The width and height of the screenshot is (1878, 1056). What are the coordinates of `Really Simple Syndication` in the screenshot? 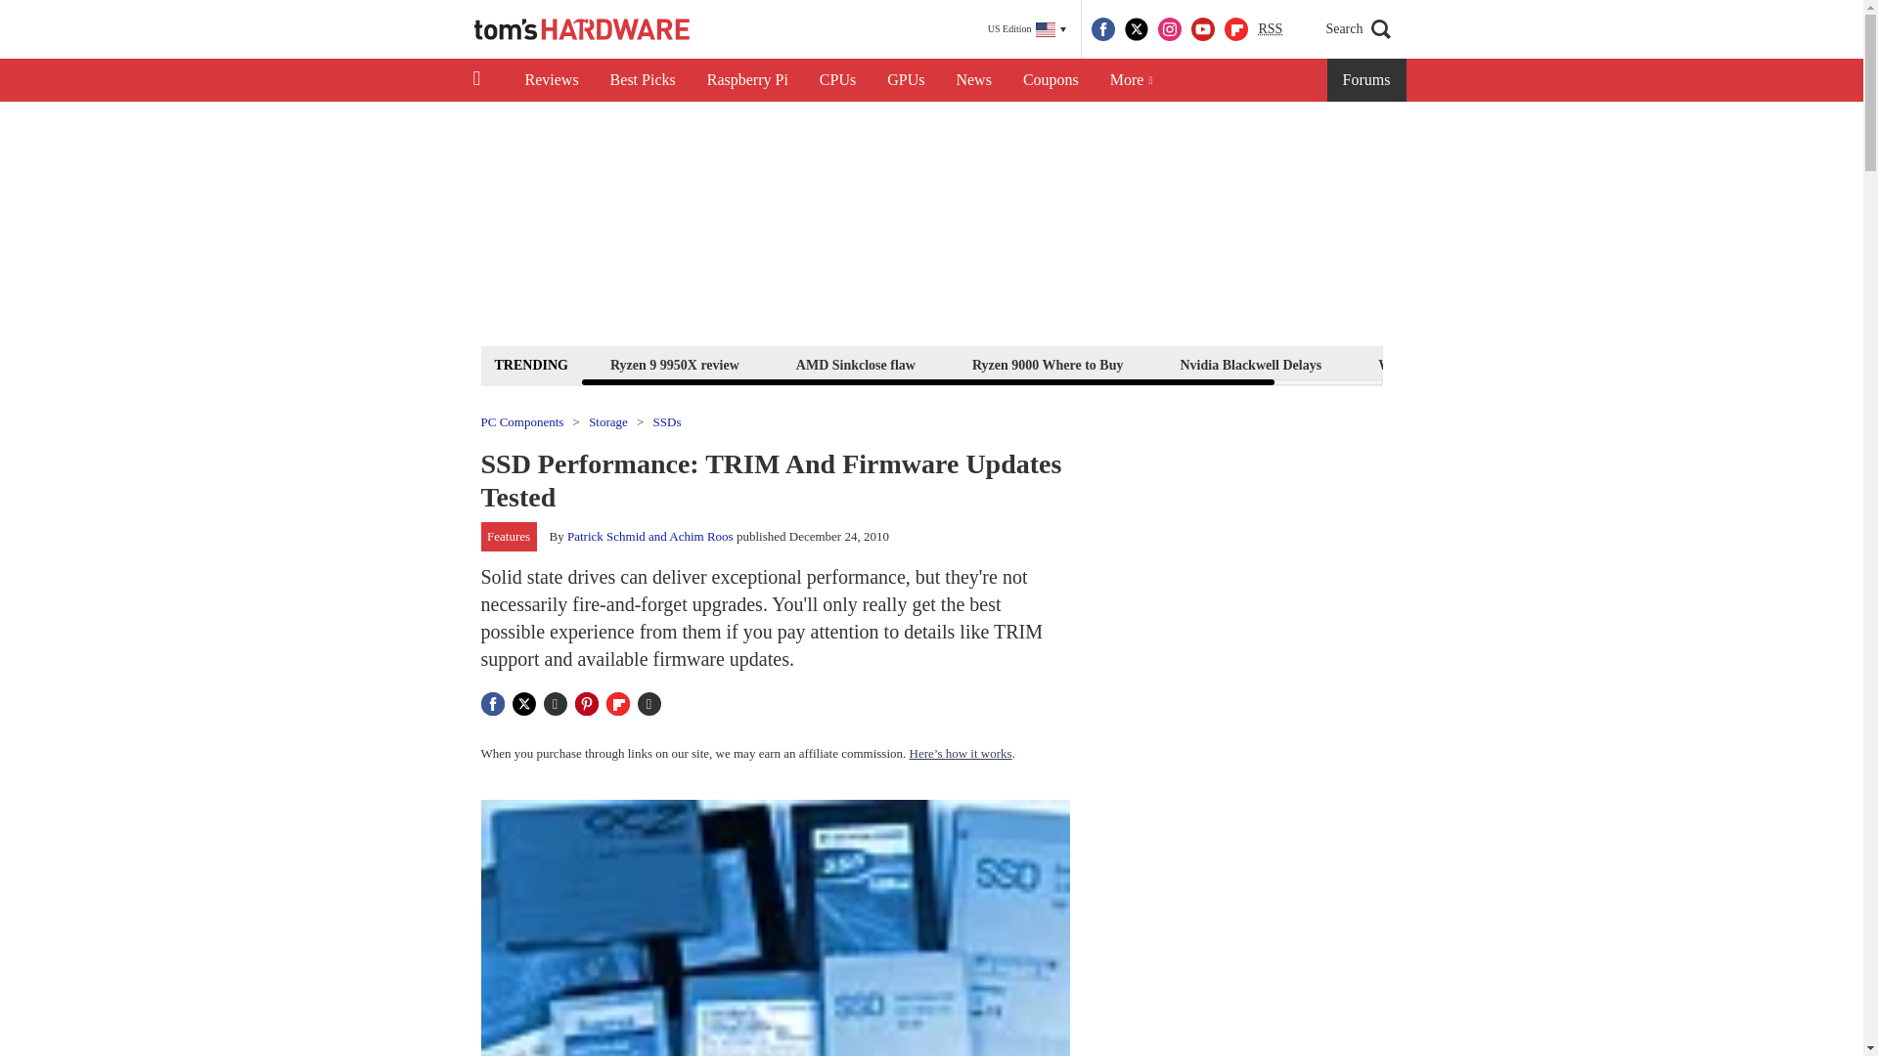 It's located at (1270, 27).